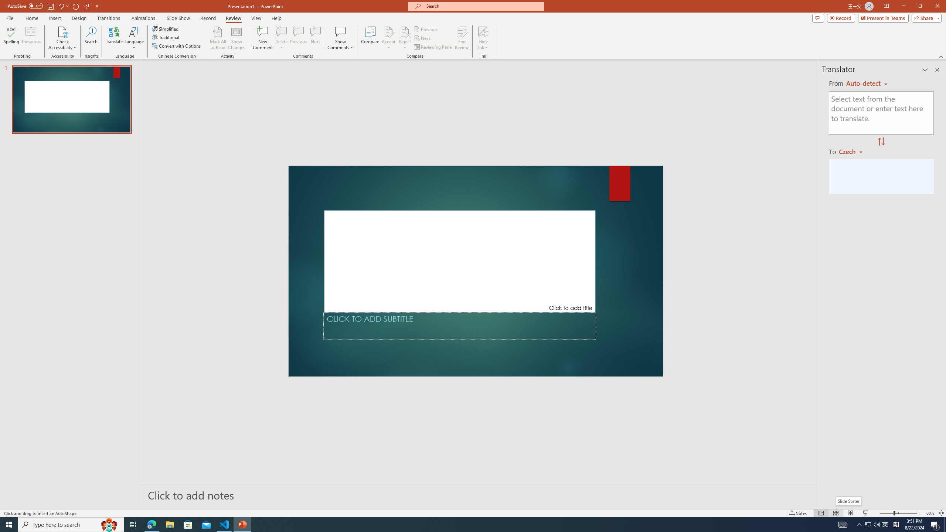 Image resolution: width=946 pixels, height=532 pixels. What do you see at coordinates (72, 100) in the screenshot?
I see `Slide` at bounding box center [72, 100].